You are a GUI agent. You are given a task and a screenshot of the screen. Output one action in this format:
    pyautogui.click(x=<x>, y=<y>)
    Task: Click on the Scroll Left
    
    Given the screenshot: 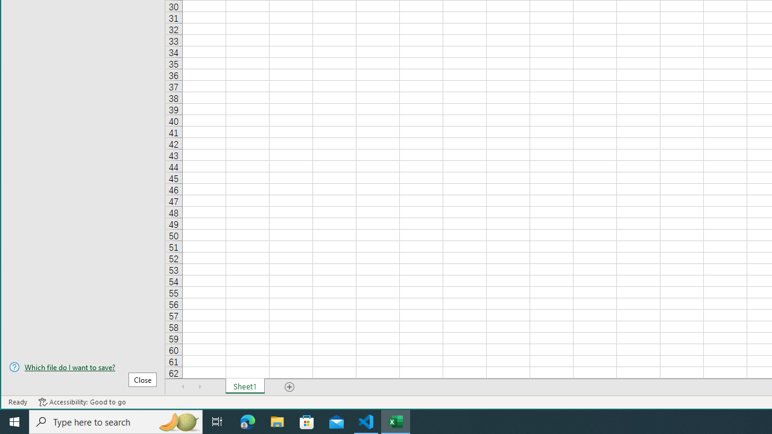 What is the action you would take?
    pyautogui.click(x=183, y=386)
    